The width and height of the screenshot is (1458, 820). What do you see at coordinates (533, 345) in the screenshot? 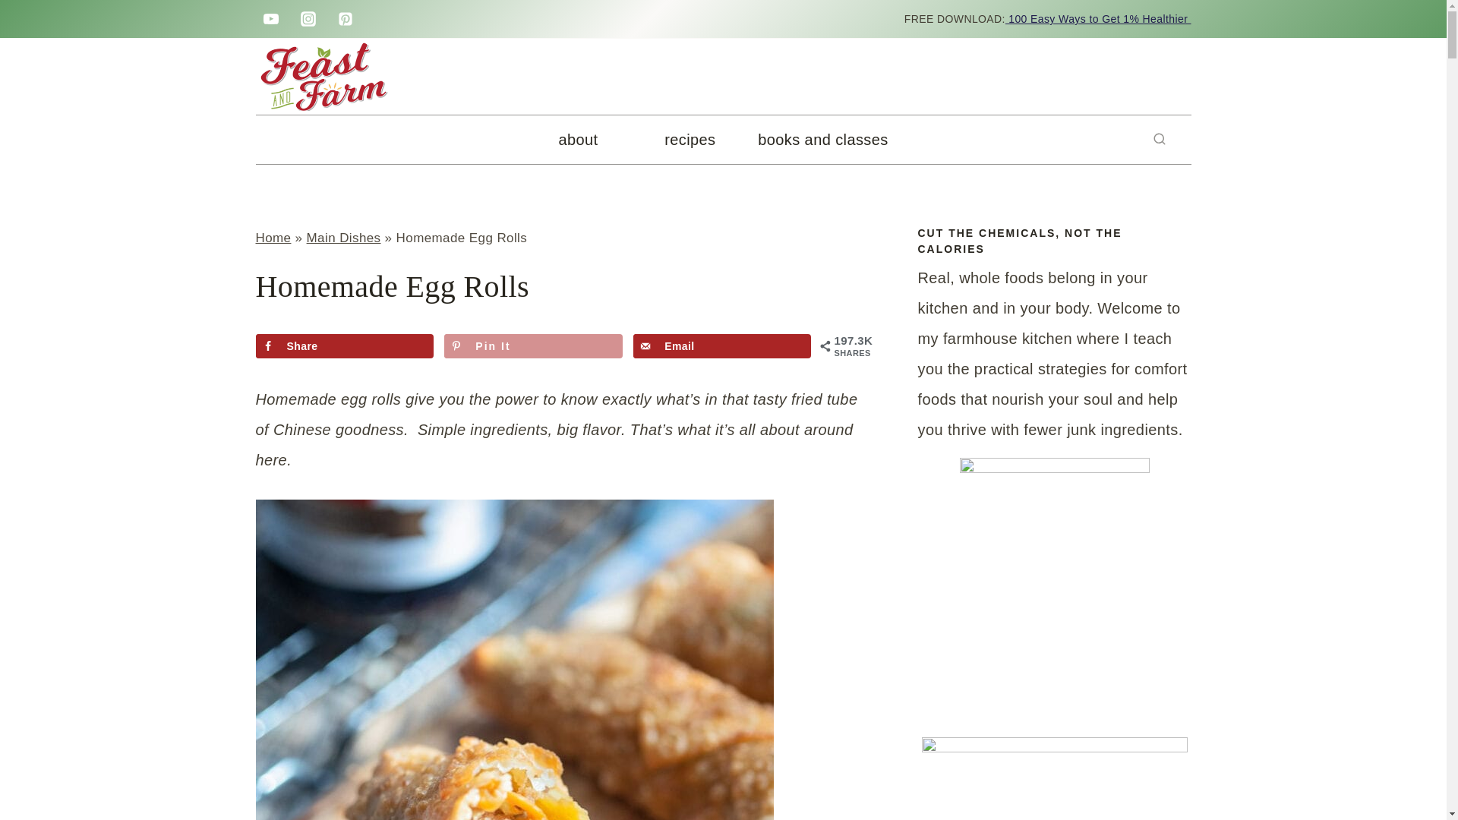
I see `Save to Pinterest` at bounding box center [533, 345].